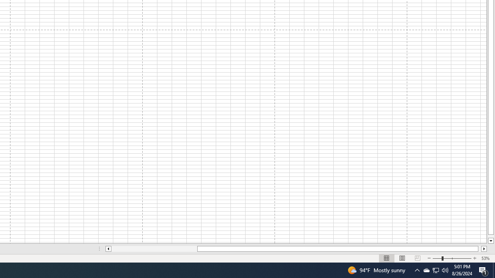  What do you see at coordinates (480, 249) in the screenshot?
I see `Page right` at bounding box center [480, 249].